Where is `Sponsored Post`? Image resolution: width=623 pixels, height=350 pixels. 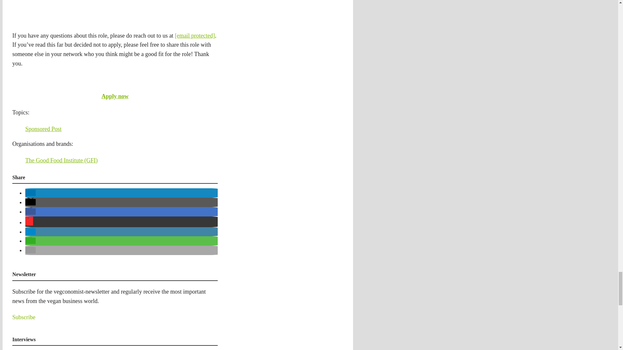 Sponsored Post is located at coordinates (43, 129).